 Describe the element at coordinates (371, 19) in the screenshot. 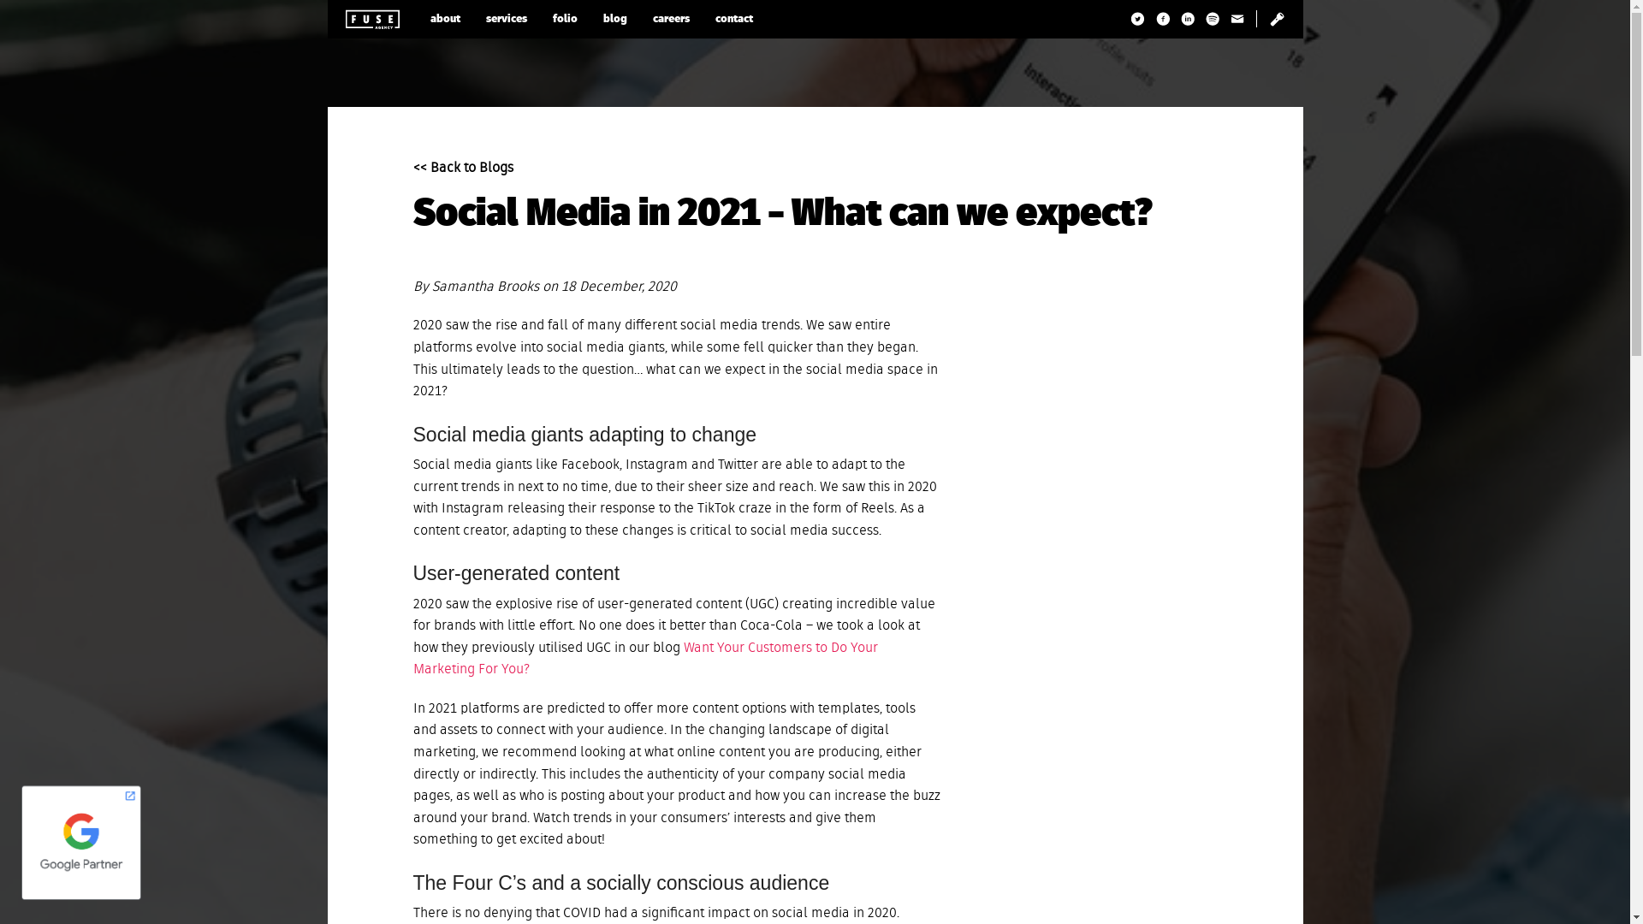

I see `Fuse Agency` at that location.